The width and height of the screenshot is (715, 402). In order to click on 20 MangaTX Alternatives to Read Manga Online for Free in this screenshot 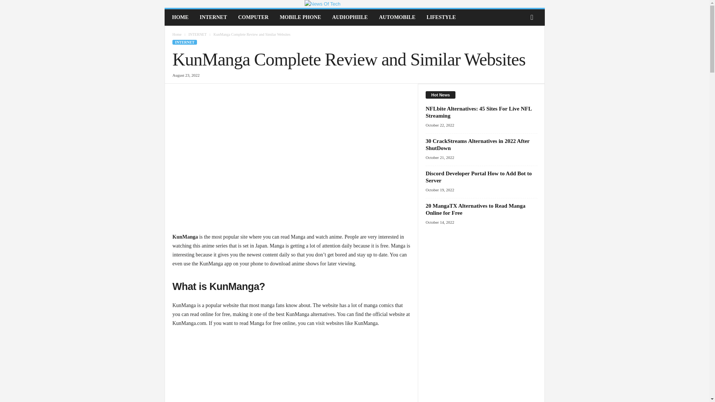, I will do `click(475, 209)`.